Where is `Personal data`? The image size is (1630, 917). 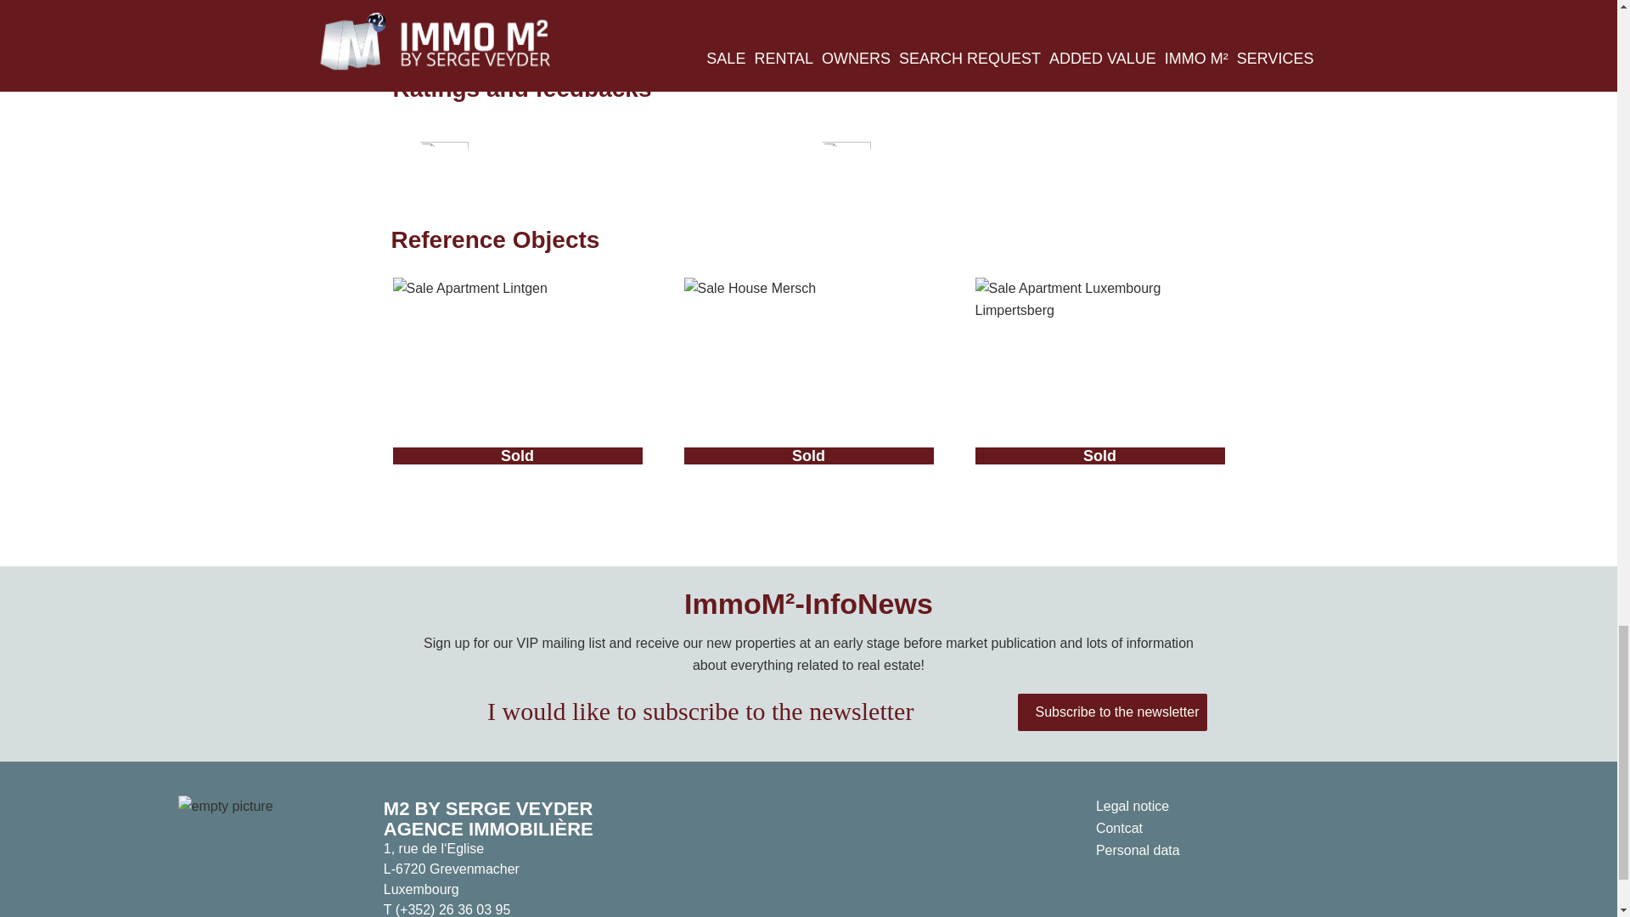 Personal data is located at coordinates (1138, 849).